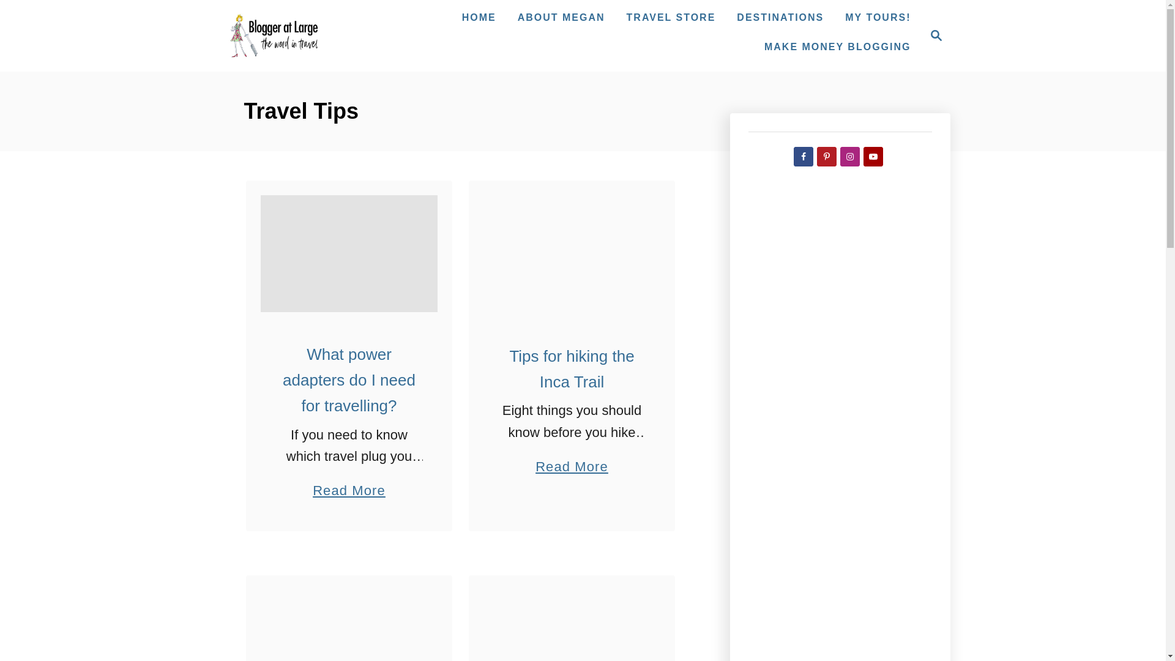  Describe the element at coordinates (572, 255) in the screenshot. I see `Follow on Instagram` at that location.